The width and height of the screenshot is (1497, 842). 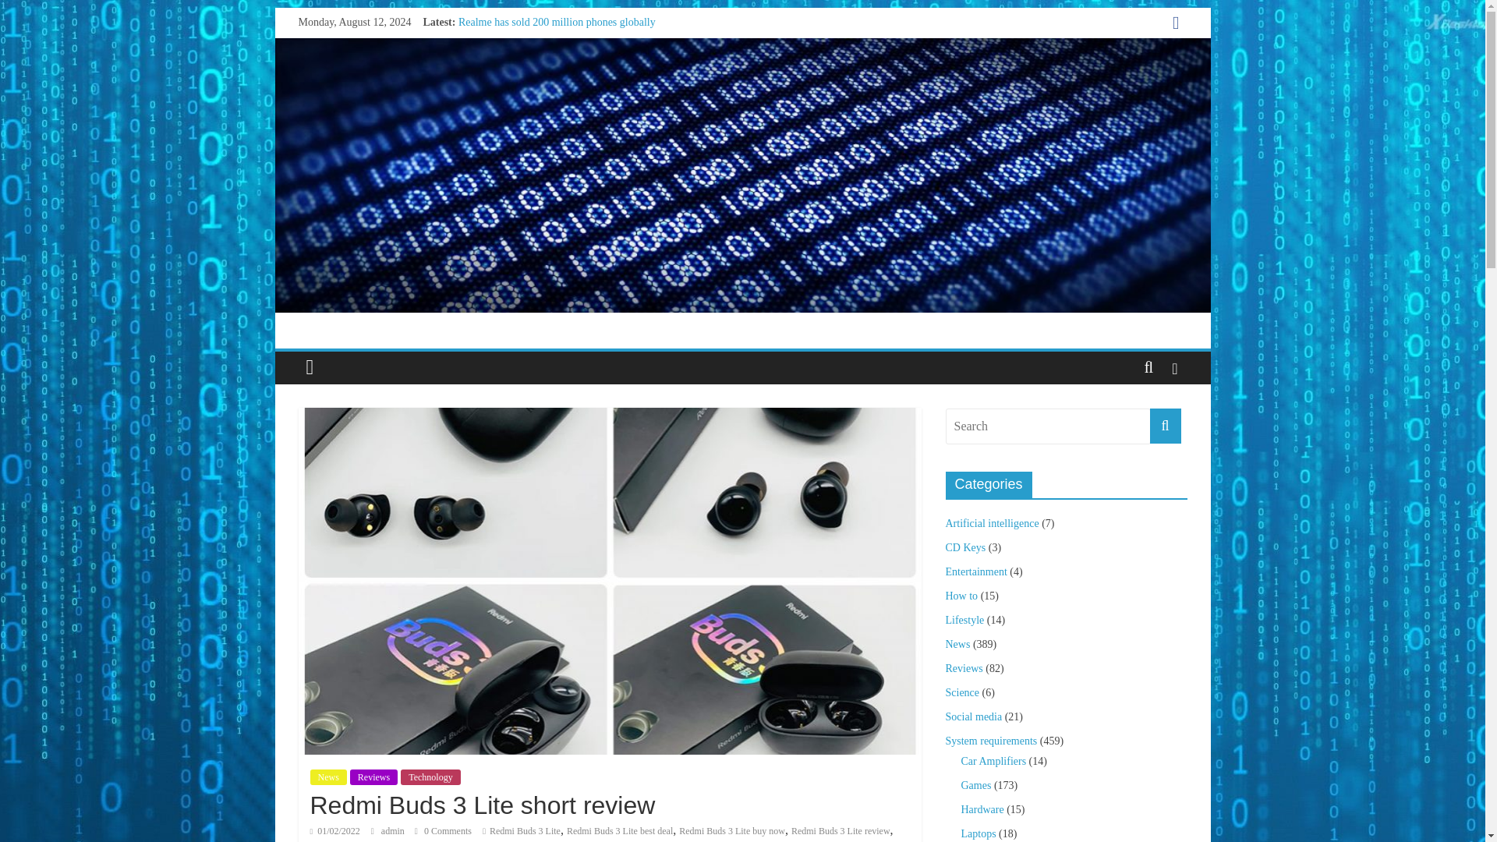 What do you see at coordinates (374, 777) in the screenshot?
I see `Reviews` at bounding box center [374, 777].